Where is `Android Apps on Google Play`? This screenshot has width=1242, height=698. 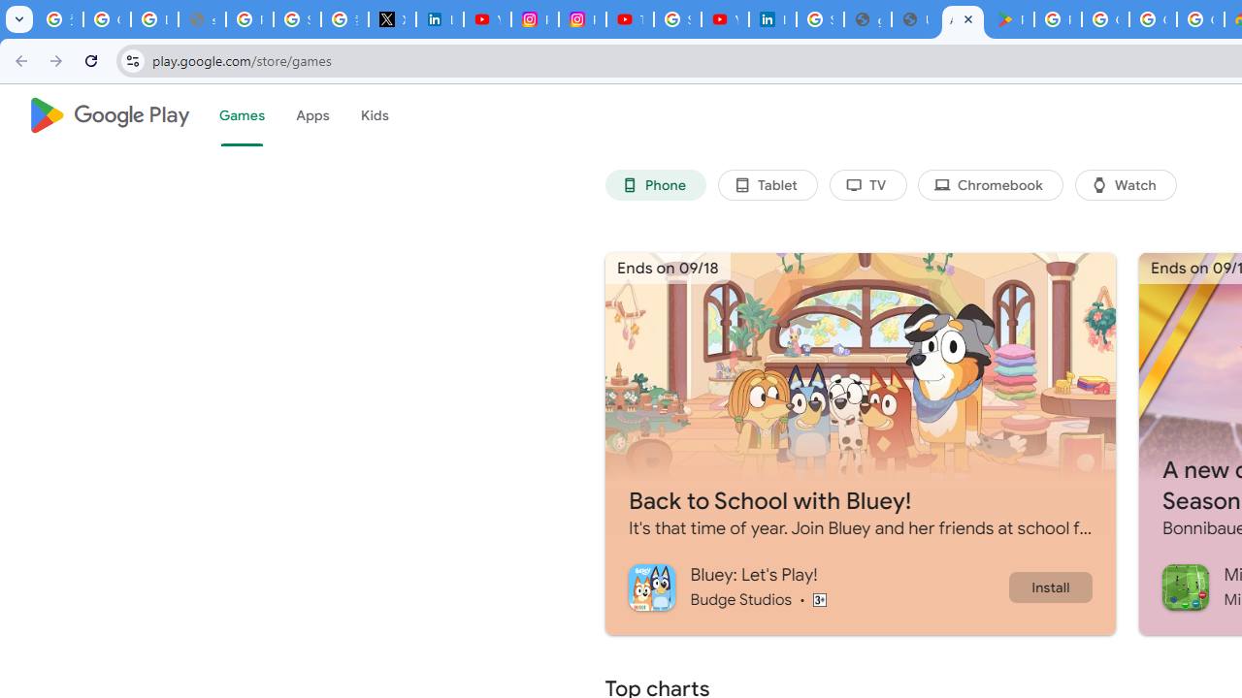 Android Apps on Google Play is located at coordinates (963, 19).